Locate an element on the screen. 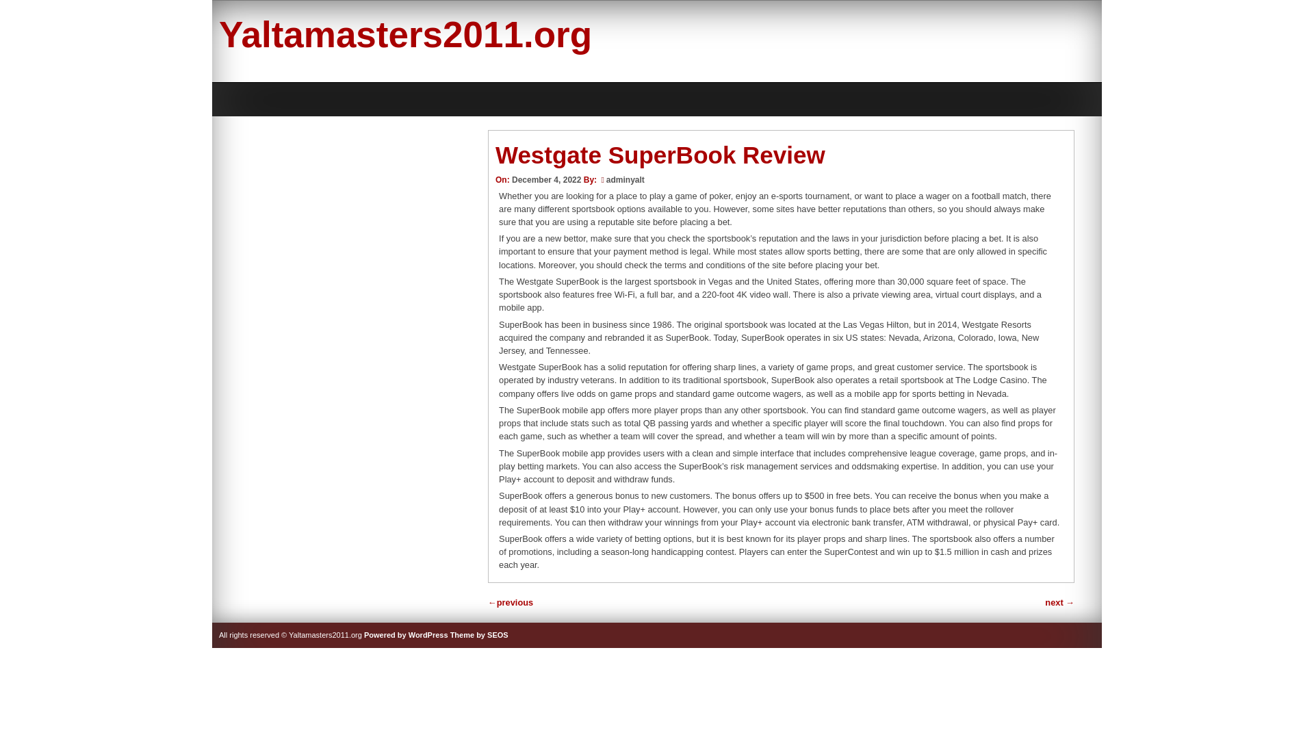 The image size is (1314, 739). adminyalt is located at coordinates (626, 179).